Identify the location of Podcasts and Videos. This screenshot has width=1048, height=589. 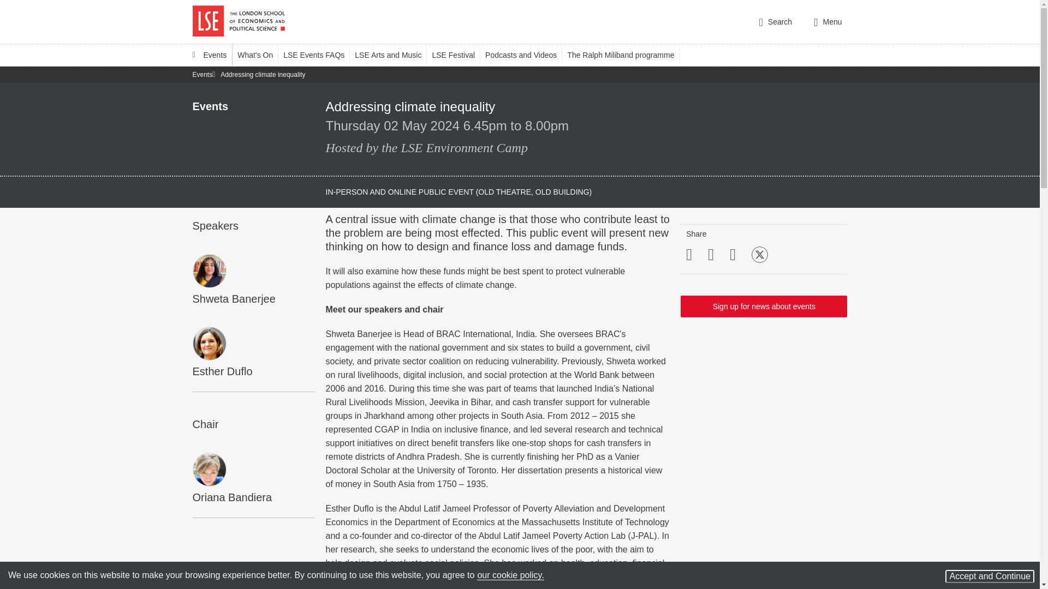
(526, 55).